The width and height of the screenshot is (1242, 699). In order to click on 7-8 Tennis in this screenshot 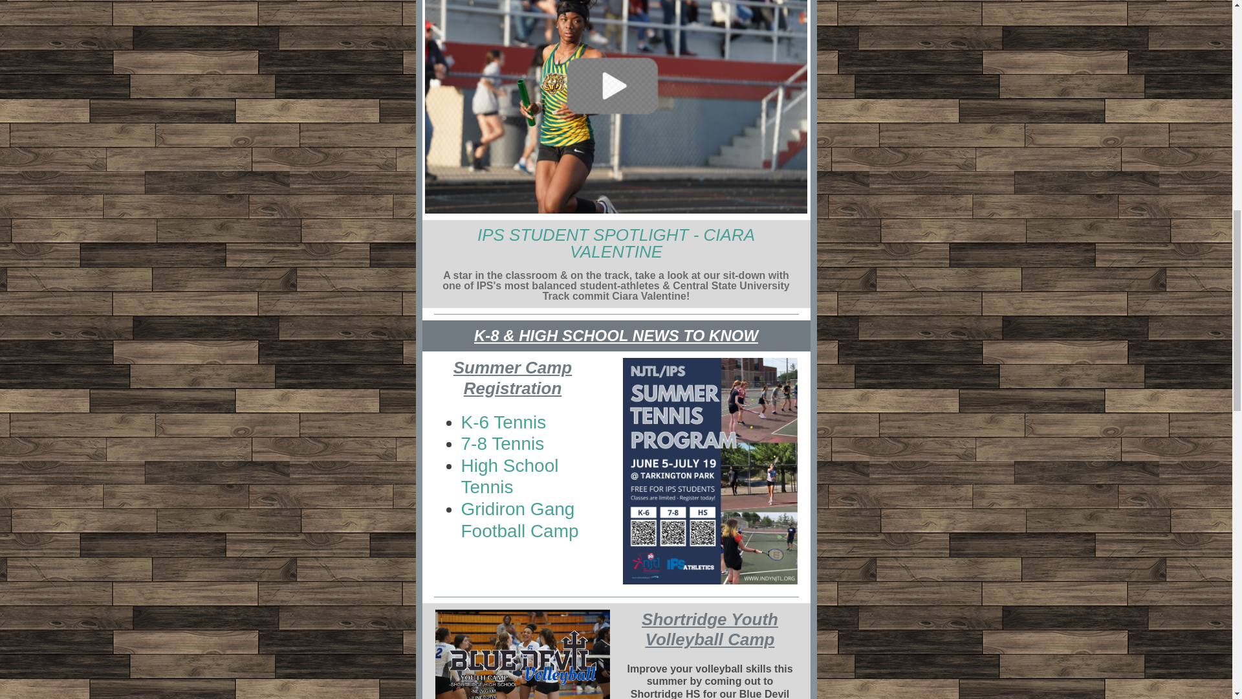, I will do `click(502, 443)`.